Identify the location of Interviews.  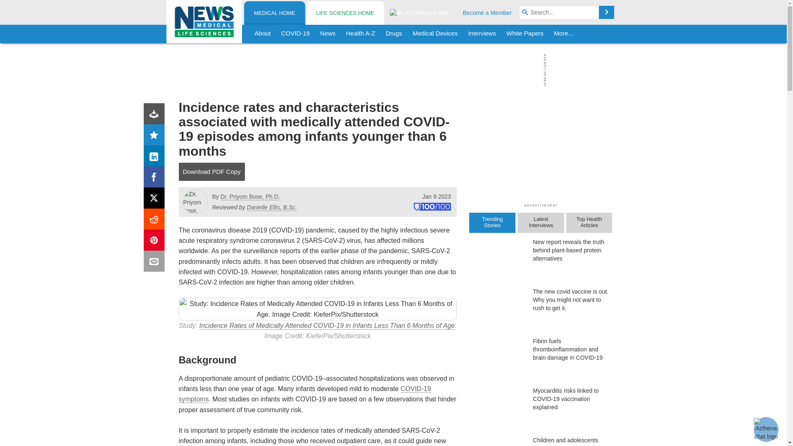
(482, 34).